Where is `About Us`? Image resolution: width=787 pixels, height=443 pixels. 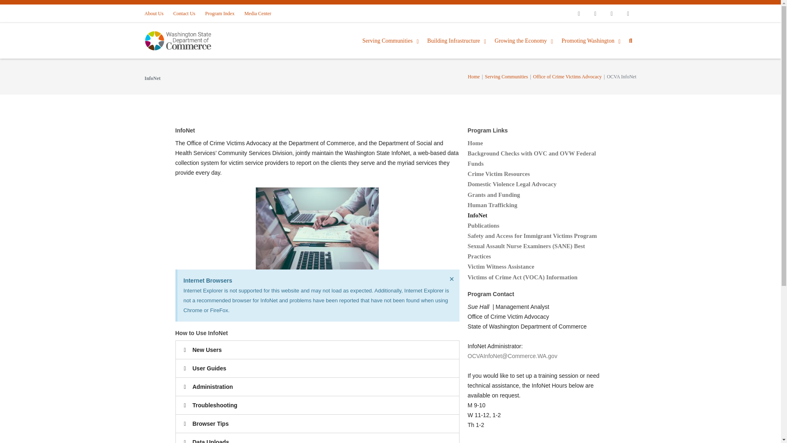
About Us is located at coordinates (156, 13).